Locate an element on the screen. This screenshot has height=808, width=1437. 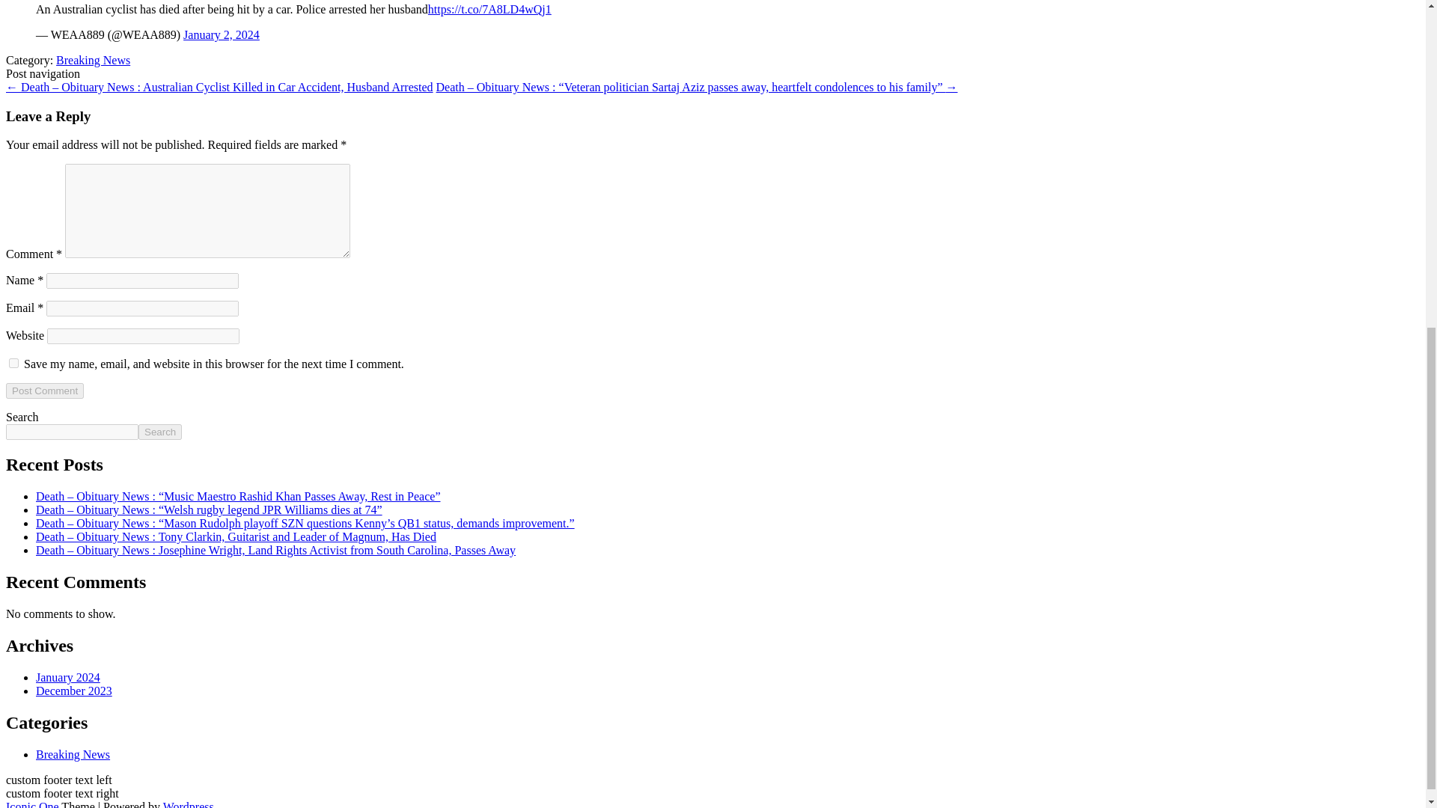
Post Comment is located at coordinates (44, 391).